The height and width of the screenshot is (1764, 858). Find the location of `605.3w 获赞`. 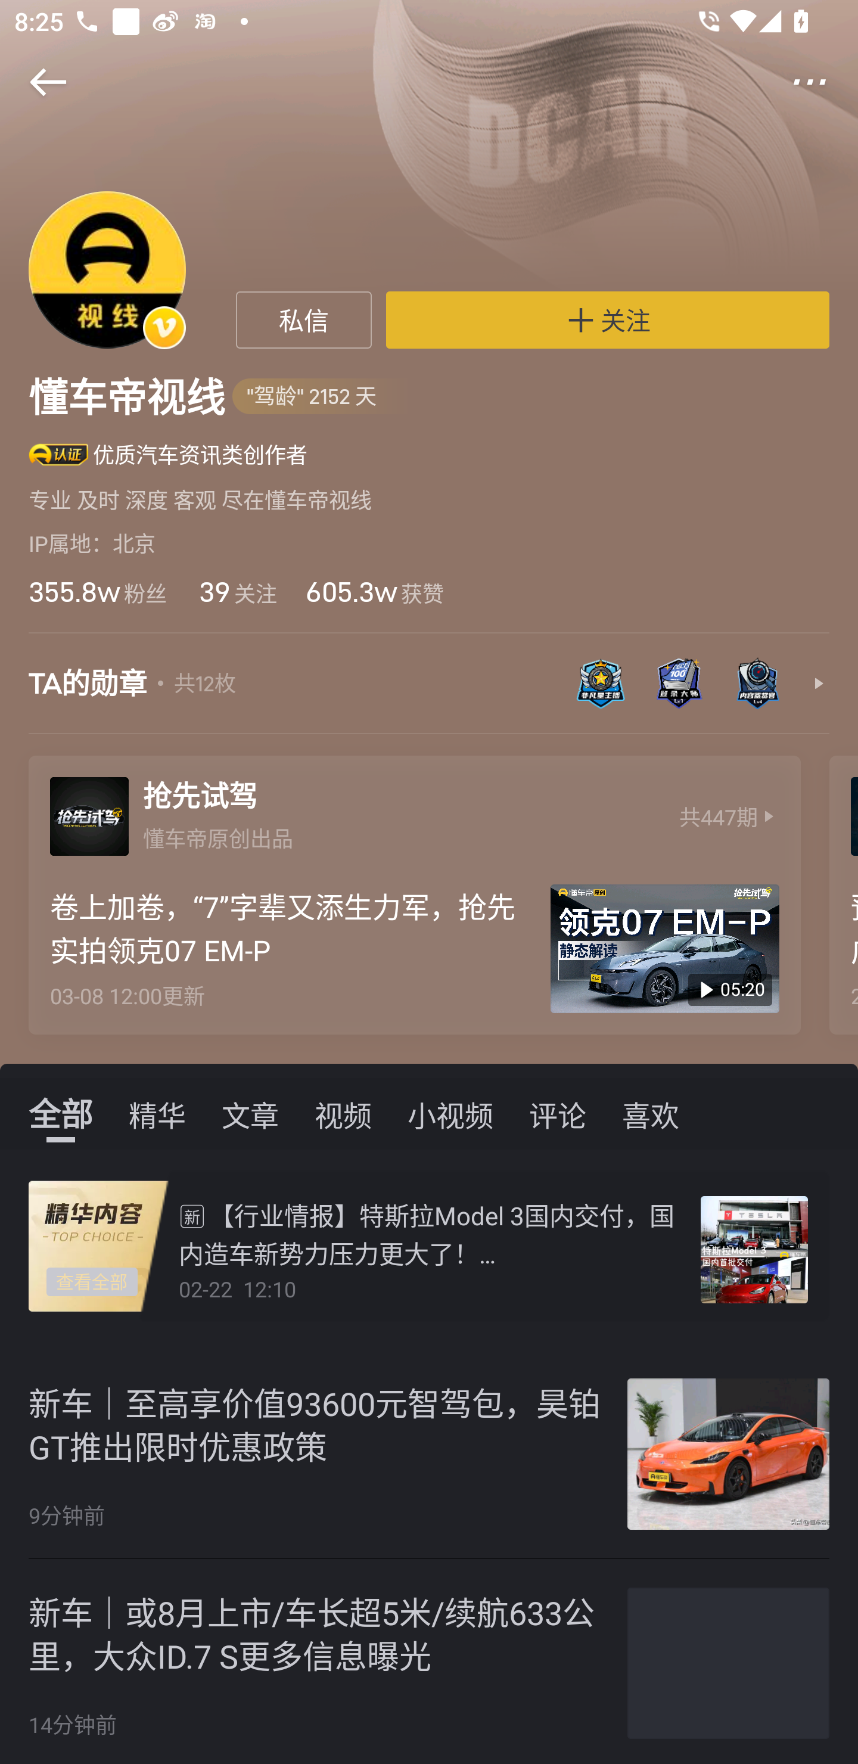

605.3w 获赞 is located at coordinates (374, 592).